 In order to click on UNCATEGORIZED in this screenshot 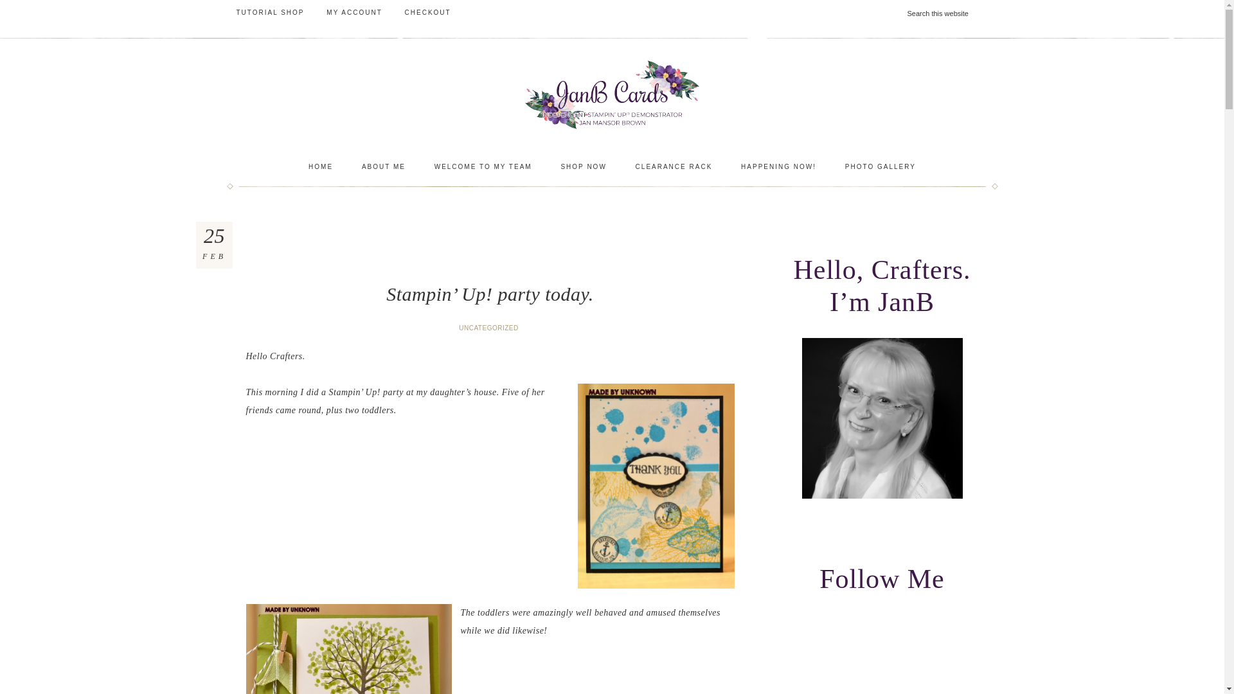, I will do `click(490, 328)`.